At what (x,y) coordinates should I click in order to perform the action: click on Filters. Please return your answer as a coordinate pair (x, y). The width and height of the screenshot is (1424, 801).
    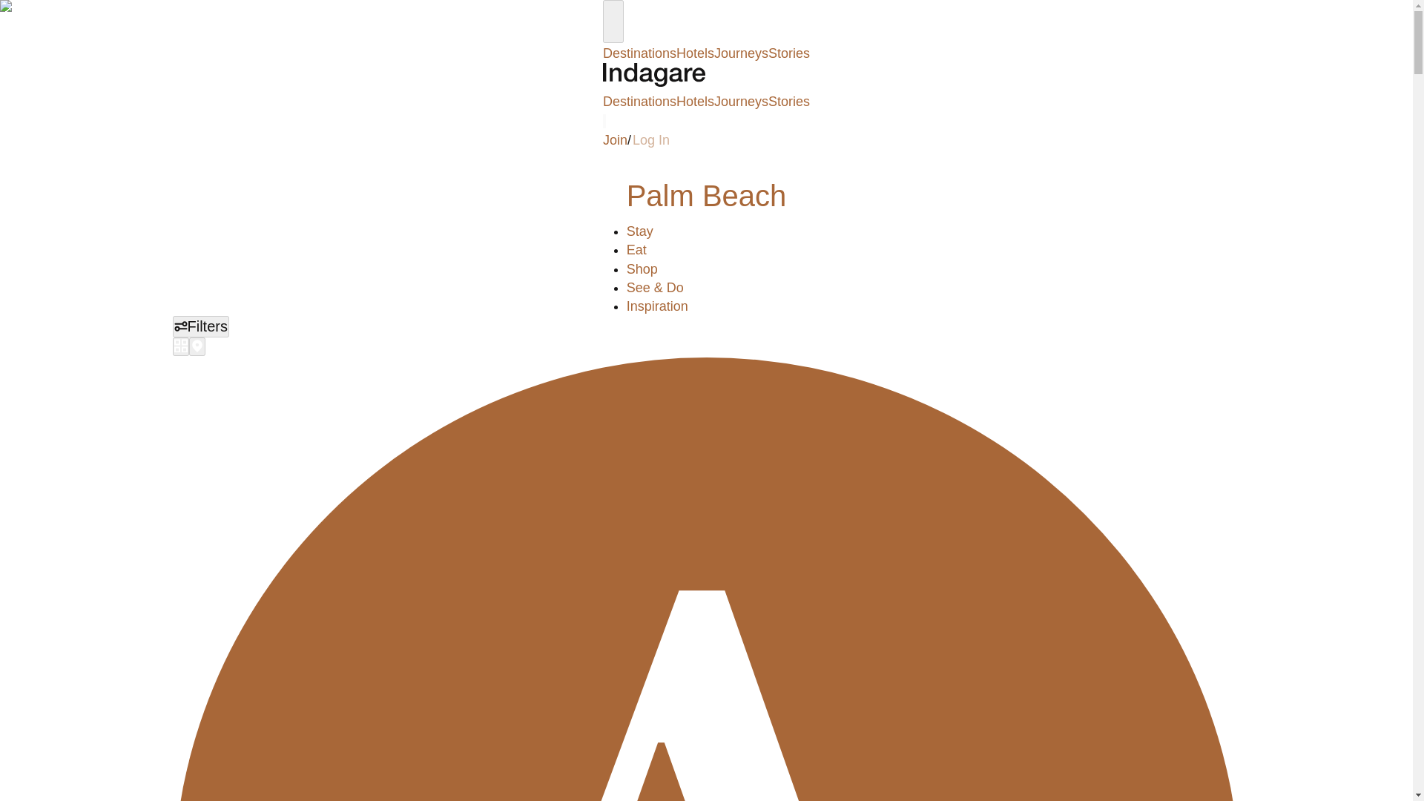
    Looking at the image, I should click on (200, 326).